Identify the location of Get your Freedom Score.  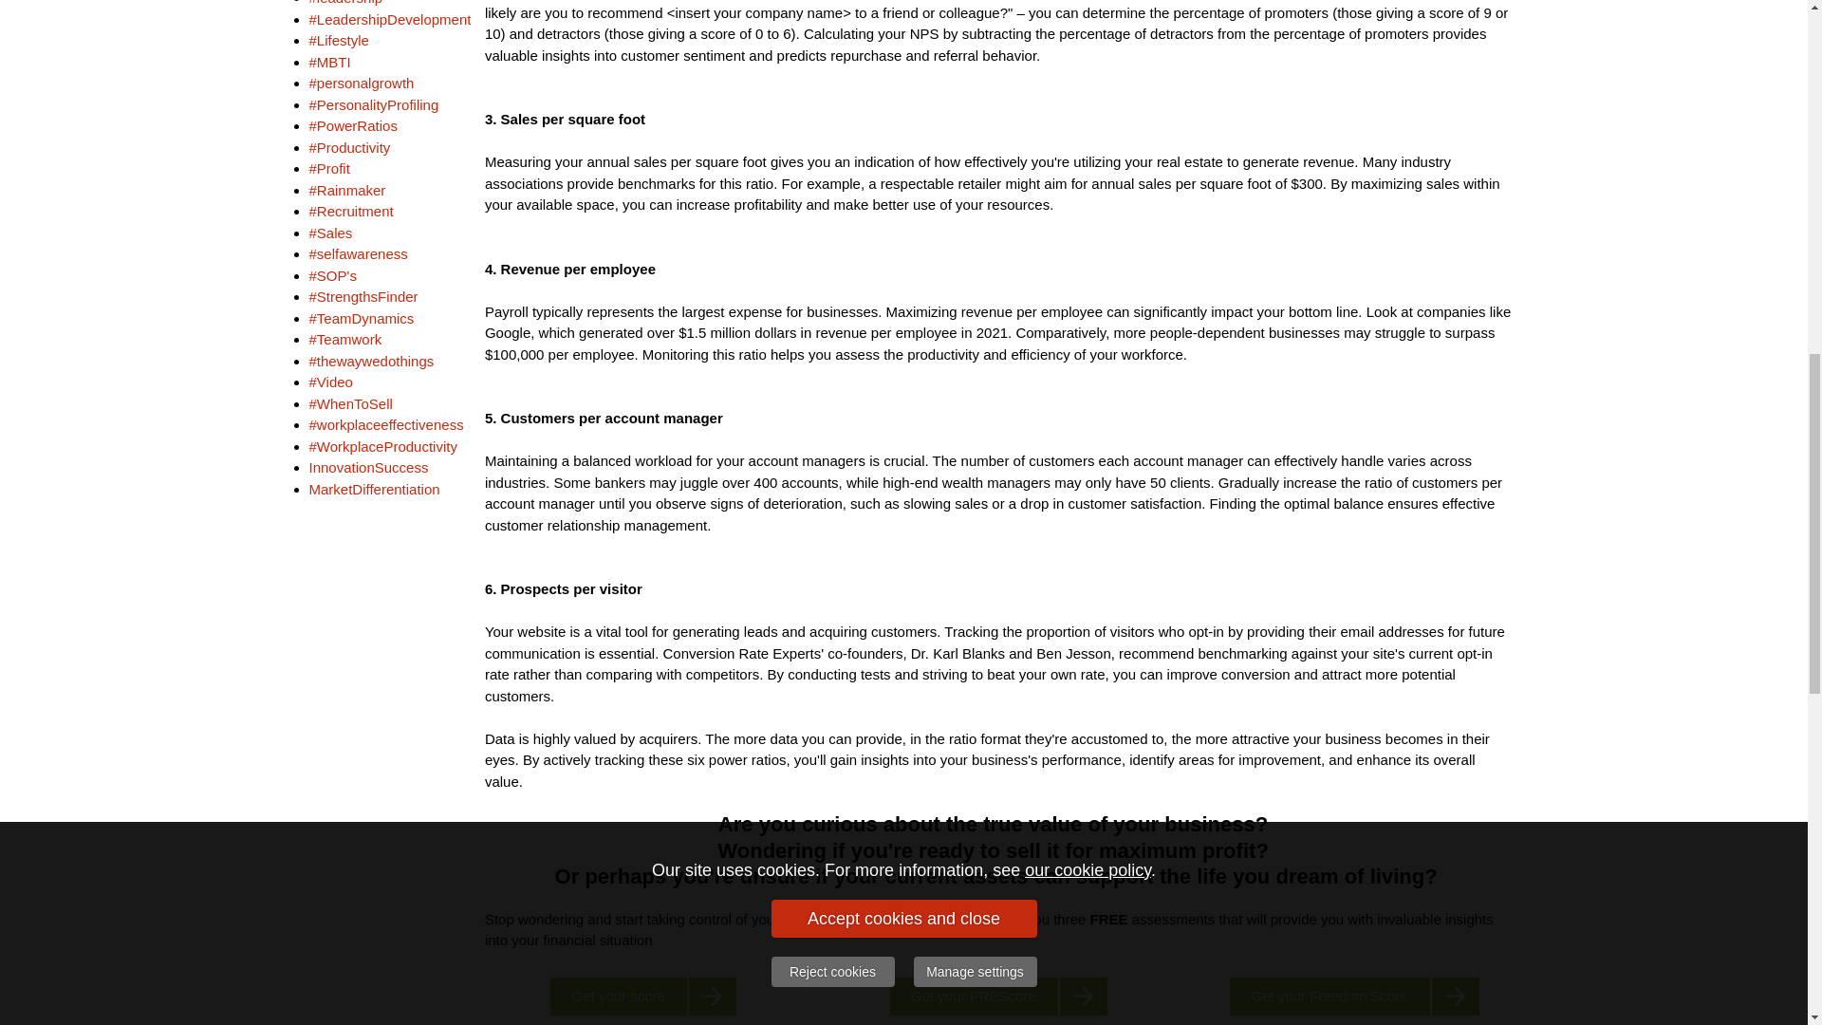
(1354, 997).